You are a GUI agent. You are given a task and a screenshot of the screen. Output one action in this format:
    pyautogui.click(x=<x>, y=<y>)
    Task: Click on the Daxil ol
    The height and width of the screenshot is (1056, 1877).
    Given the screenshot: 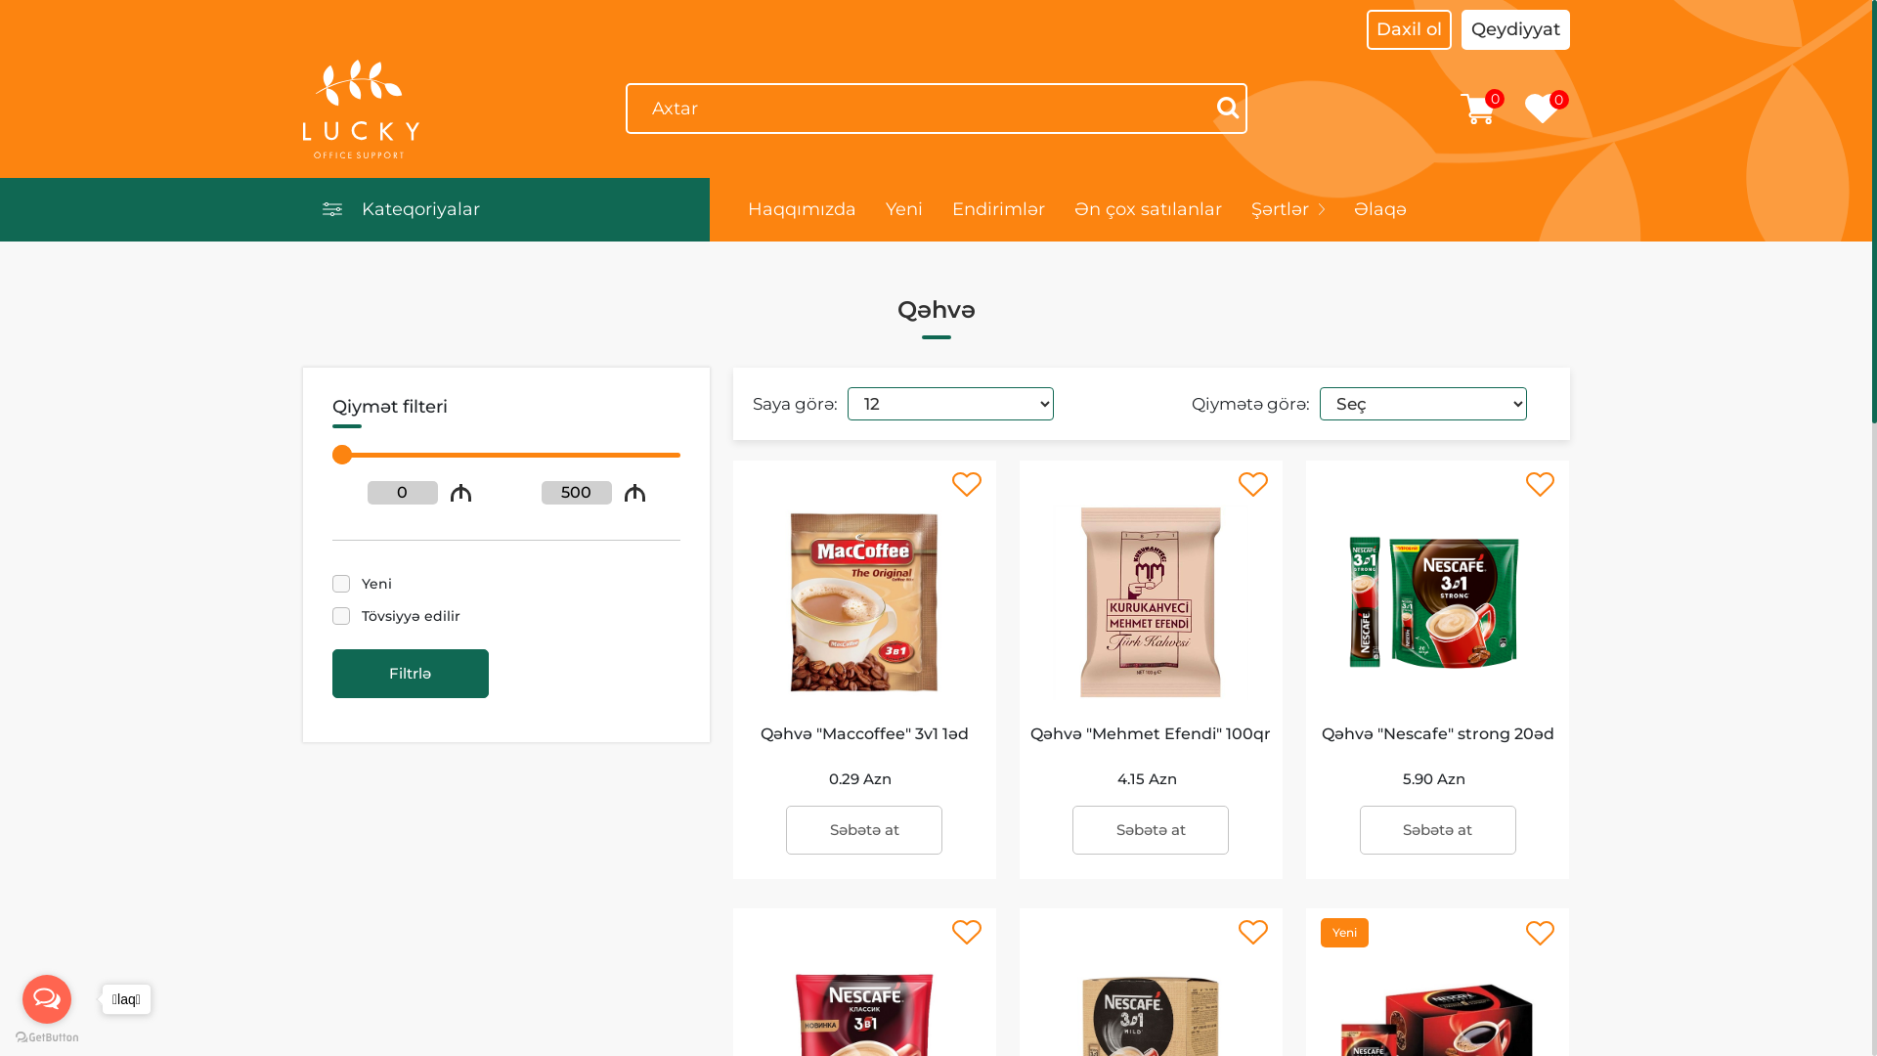 What is the action you would take?
    pyautogui.click(x=1410, y=29)
    